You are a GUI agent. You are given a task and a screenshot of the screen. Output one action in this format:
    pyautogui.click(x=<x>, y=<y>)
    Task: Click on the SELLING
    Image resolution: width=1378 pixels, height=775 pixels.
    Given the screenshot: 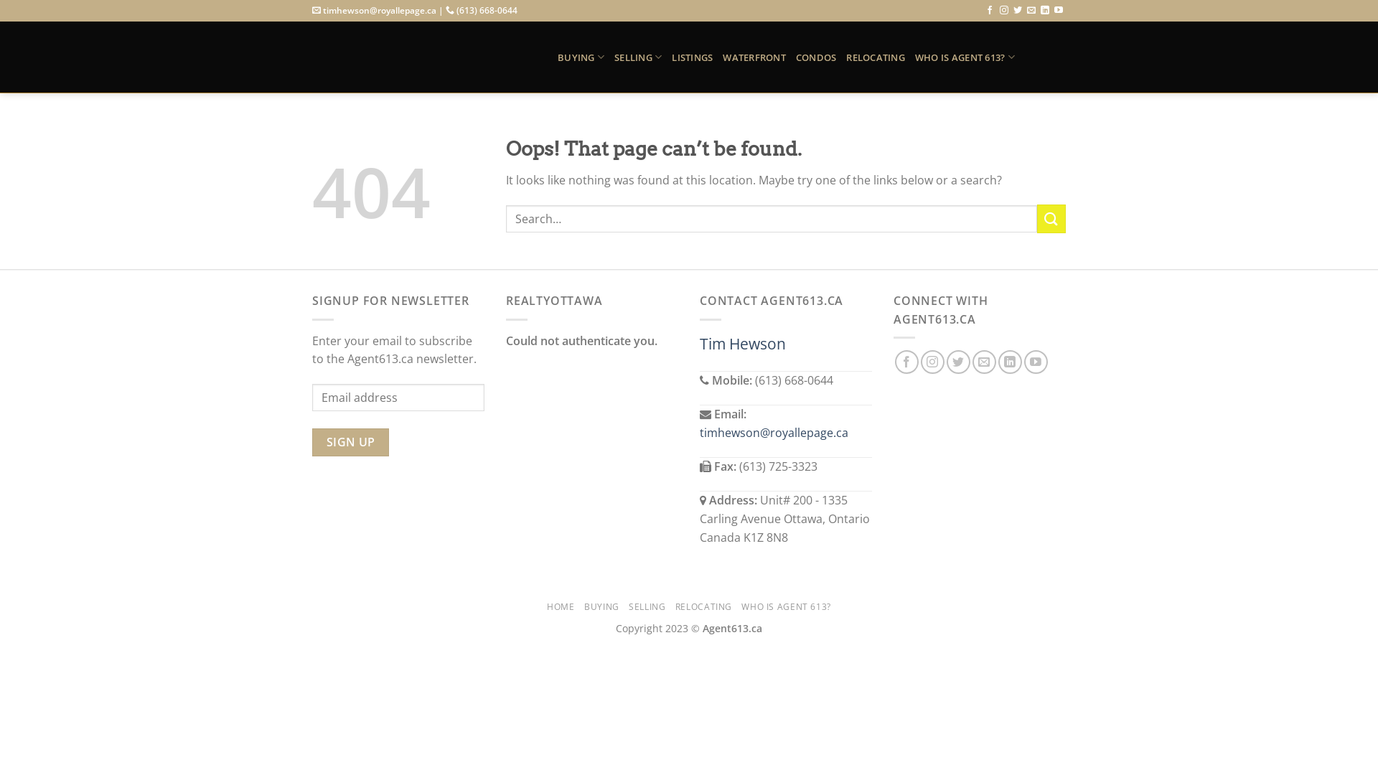 What is the action you would take?
    pyautogui.click(x=647, y=607)
    